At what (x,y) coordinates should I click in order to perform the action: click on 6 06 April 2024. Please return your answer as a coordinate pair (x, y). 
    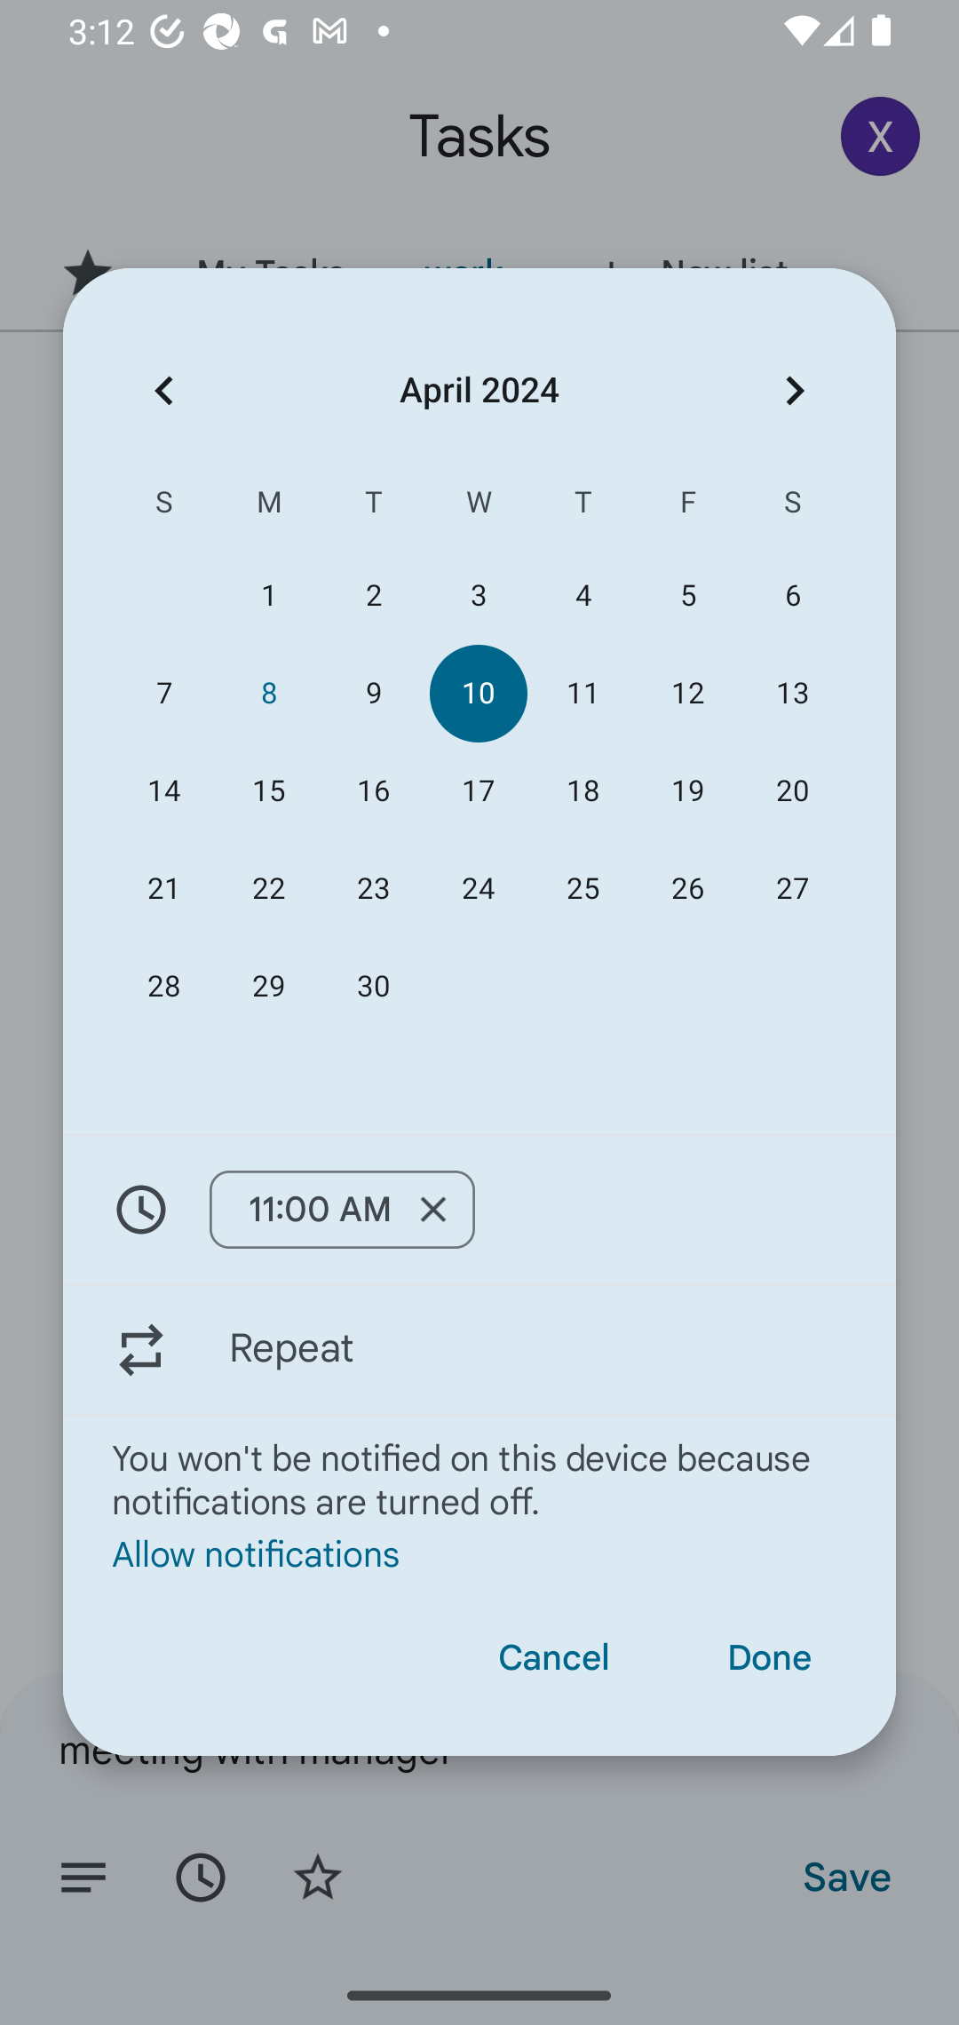
    Looking at the image, I should click on (792, 595).